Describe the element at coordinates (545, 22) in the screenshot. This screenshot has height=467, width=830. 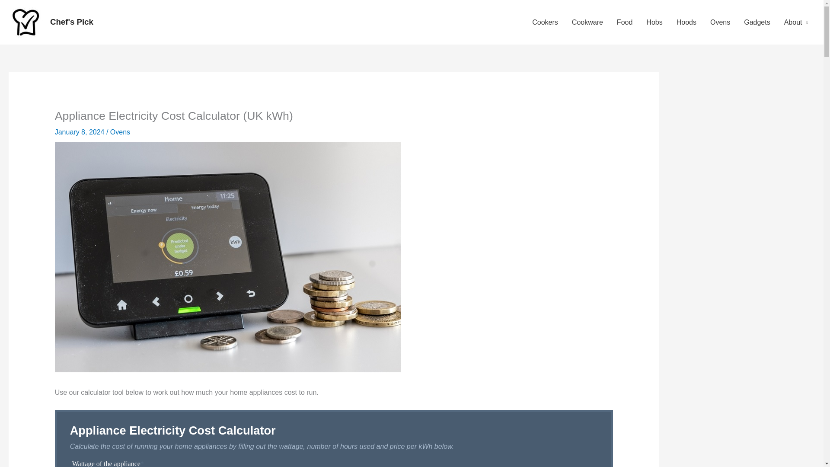
I see `Cookers` at that location.